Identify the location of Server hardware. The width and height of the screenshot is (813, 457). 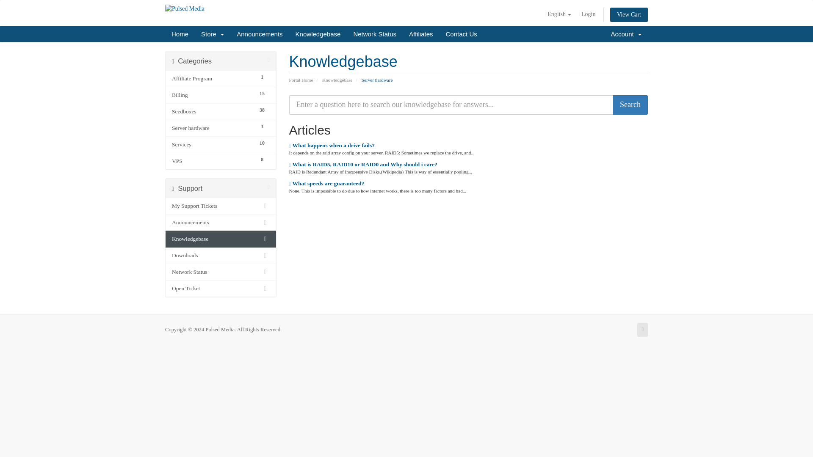
(213, 128).